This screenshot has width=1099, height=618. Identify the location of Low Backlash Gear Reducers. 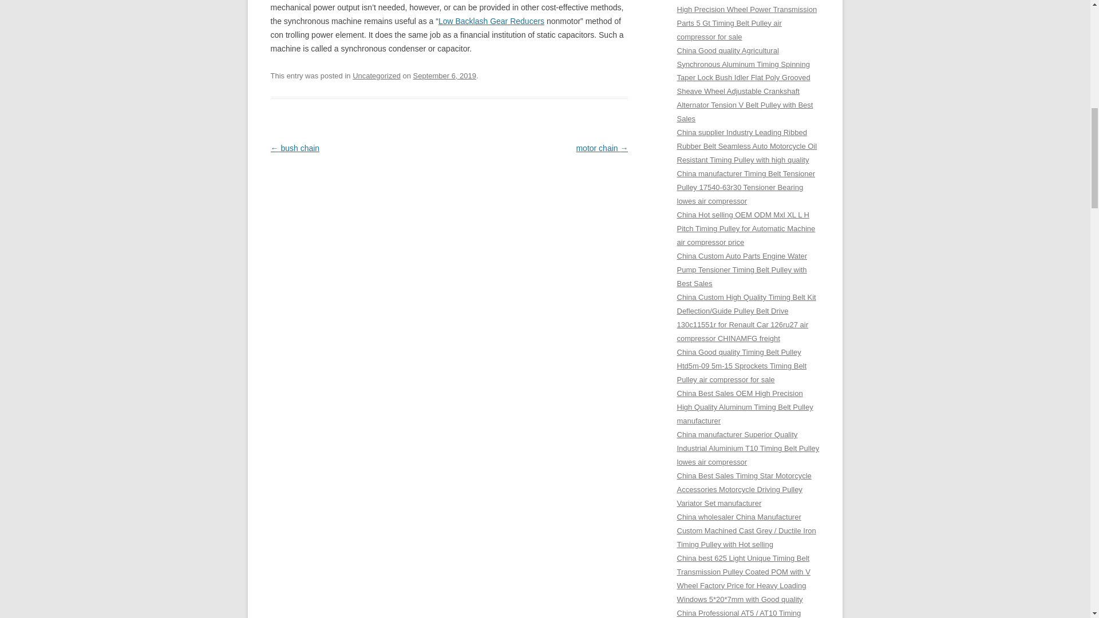
(491, 21).